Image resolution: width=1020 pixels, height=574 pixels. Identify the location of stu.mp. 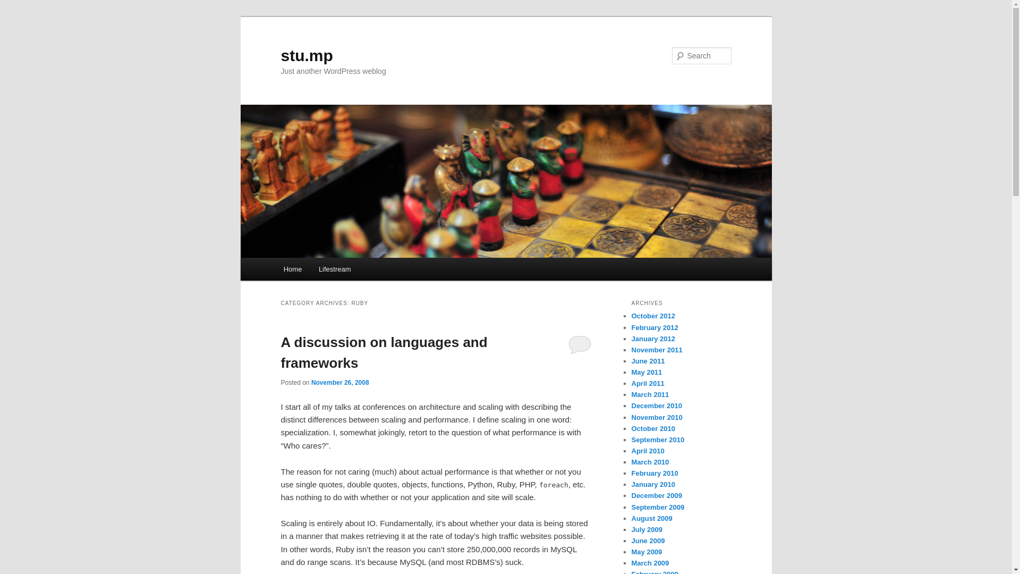
(306, 55).